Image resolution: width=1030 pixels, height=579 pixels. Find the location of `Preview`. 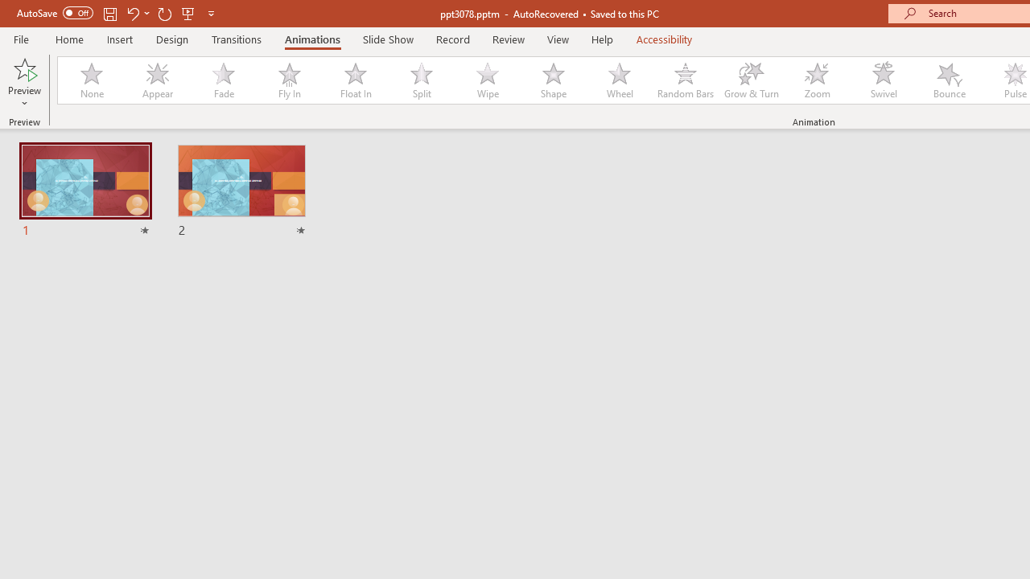

Preview is located at coordinates (24, 82).